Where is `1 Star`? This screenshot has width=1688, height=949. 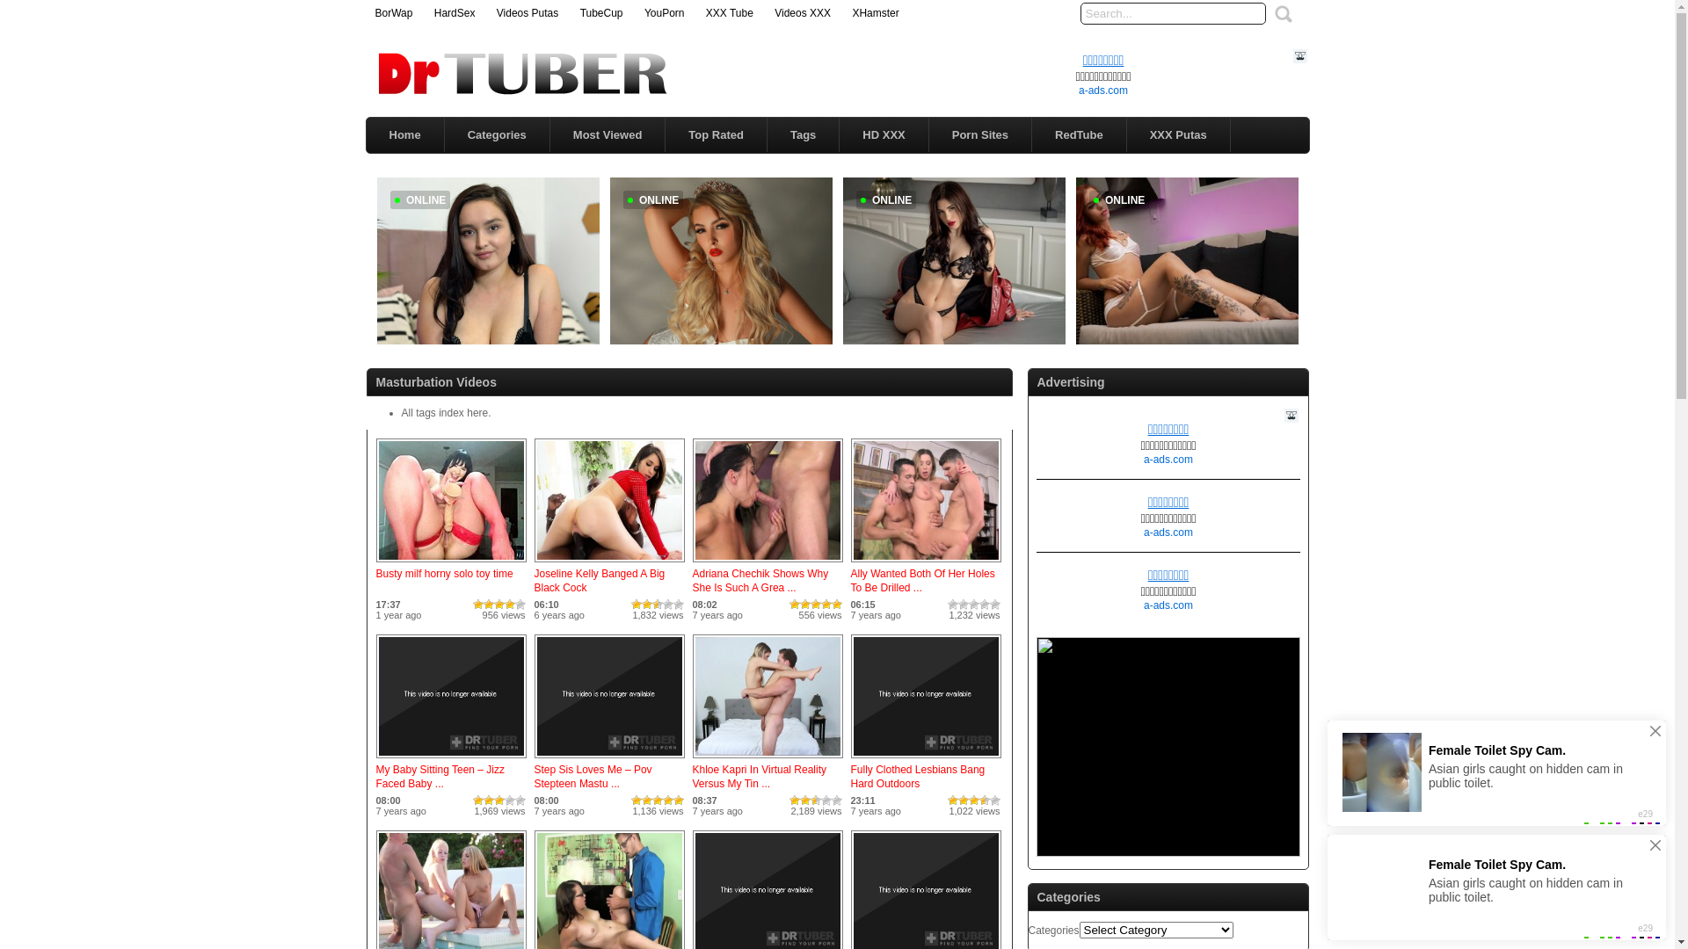 1 Star is located at coordinates (953, 800).